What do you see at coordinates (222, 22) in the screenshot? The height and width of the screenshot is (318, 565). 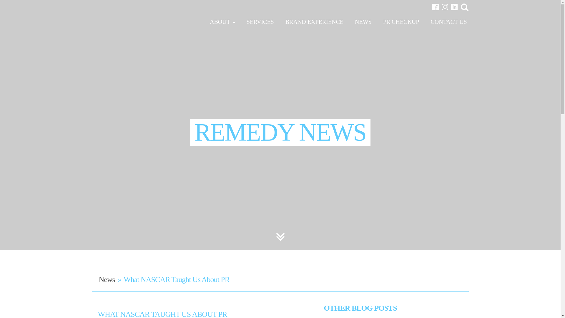 I see `ABOUT` at bounding box center [222, 22].